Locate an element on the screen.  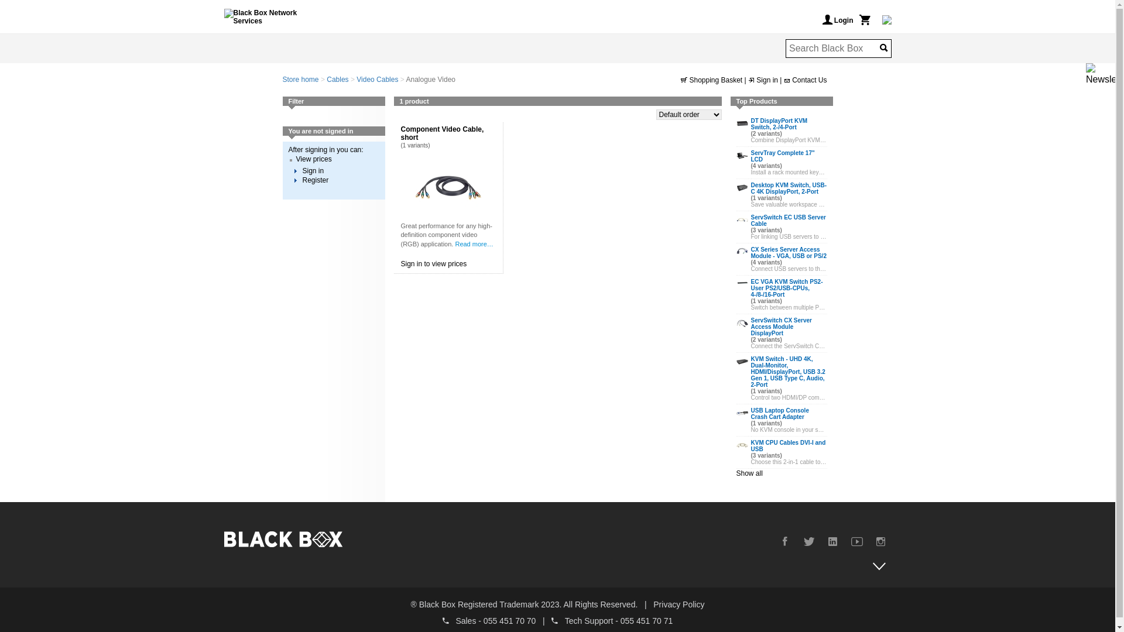
Show all is located at coordinates (749, 473).